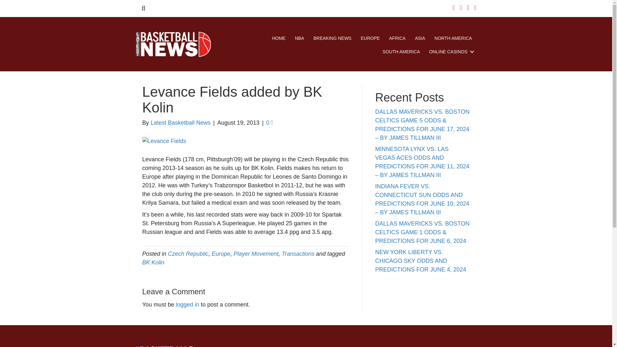 This screenshot has width=617, height=347. Describe the element at coordinates (401, 52) in the screenshot. I see `SOUTH AMERICA` at that location.